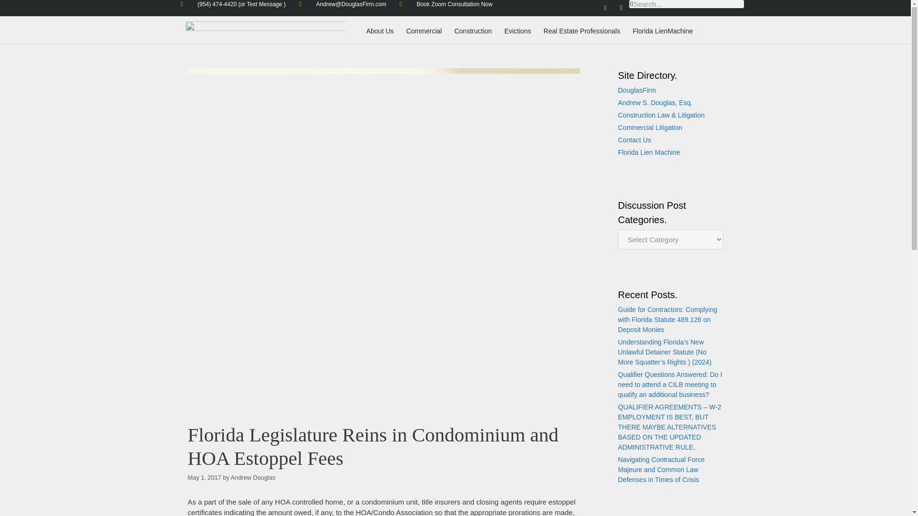 The image size is (918, 516). Describe the element at coordinates (425, 31) in the screenshot. I see `Commercial` at that location.